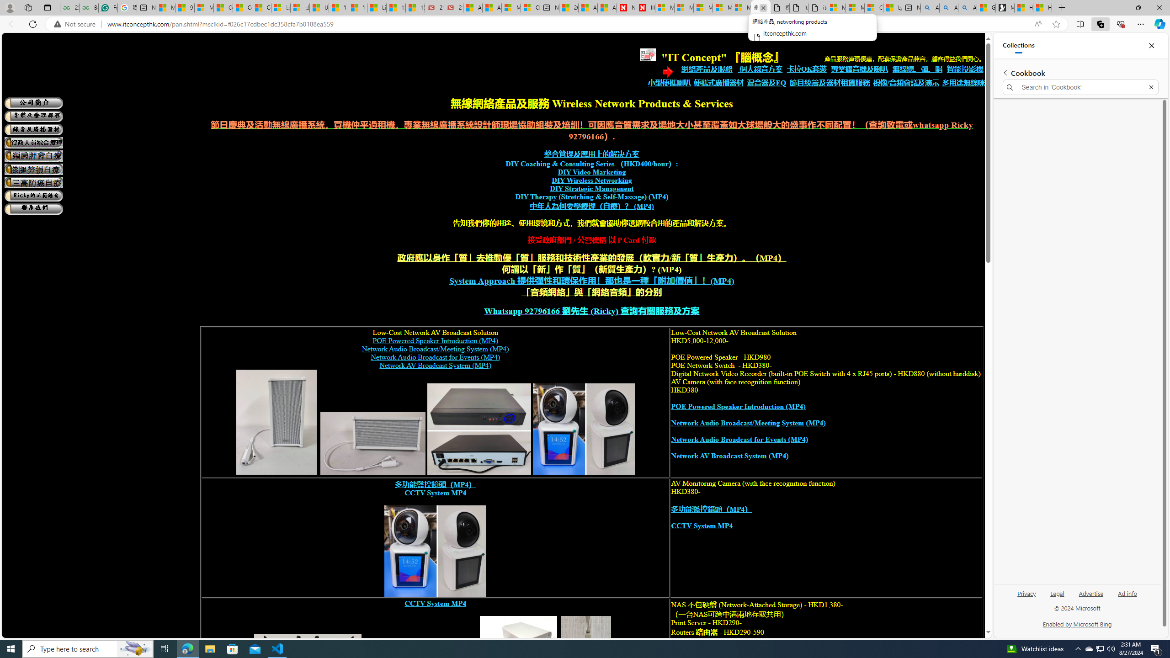 The height and width of the screenshot is (658, 1170). Describe the element at coordinates (89, 8) in the screenshot. I see `Best SSL Certificates Provider in India - GeeksforGeeks` at that location.